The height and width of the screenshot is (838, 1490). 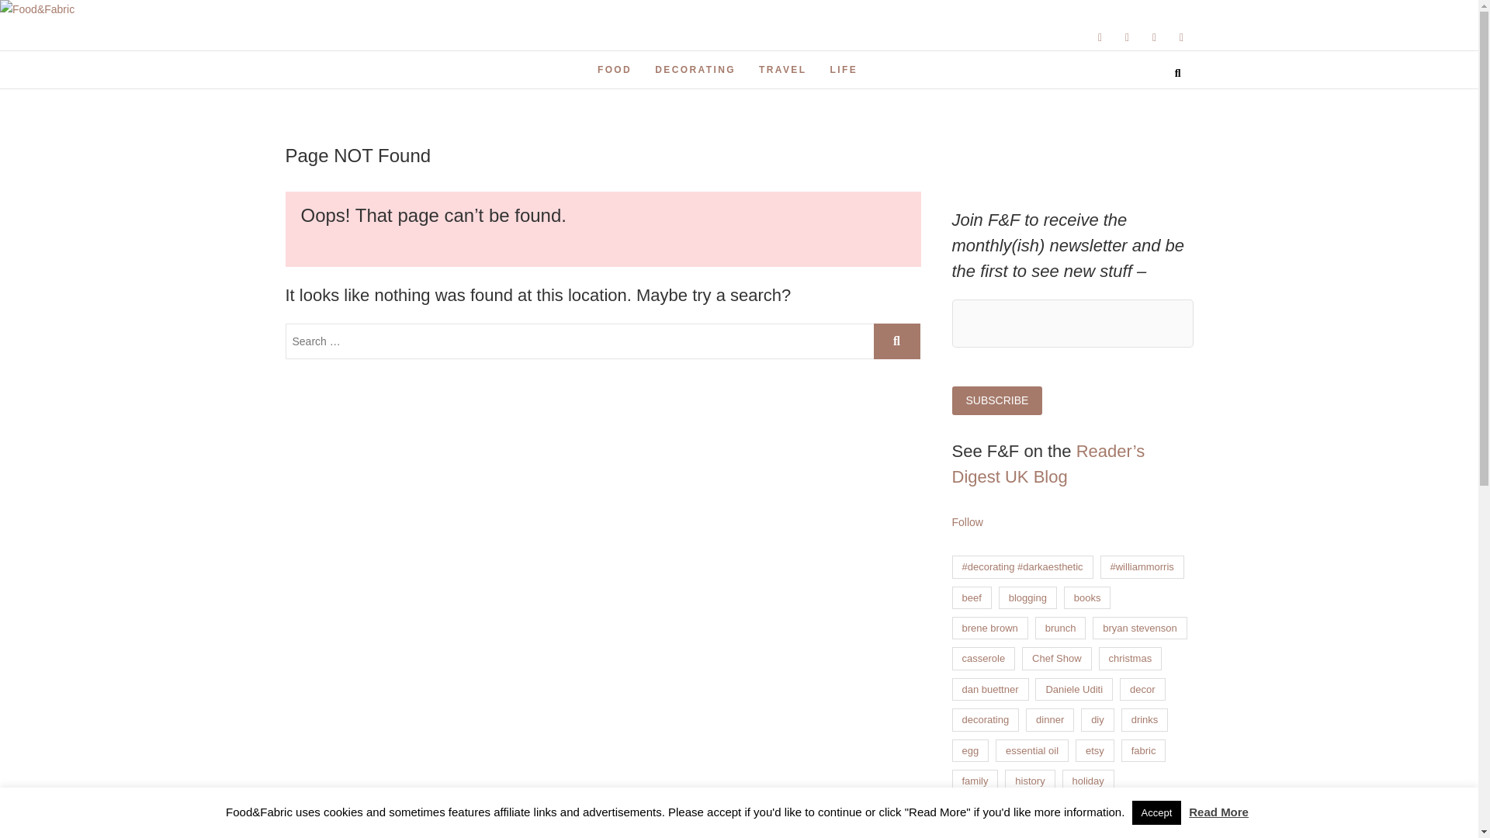 What do you see at coordinates (1145, 719) in the screenshot?
I see `drinks` at bounding box center [1145, 719].